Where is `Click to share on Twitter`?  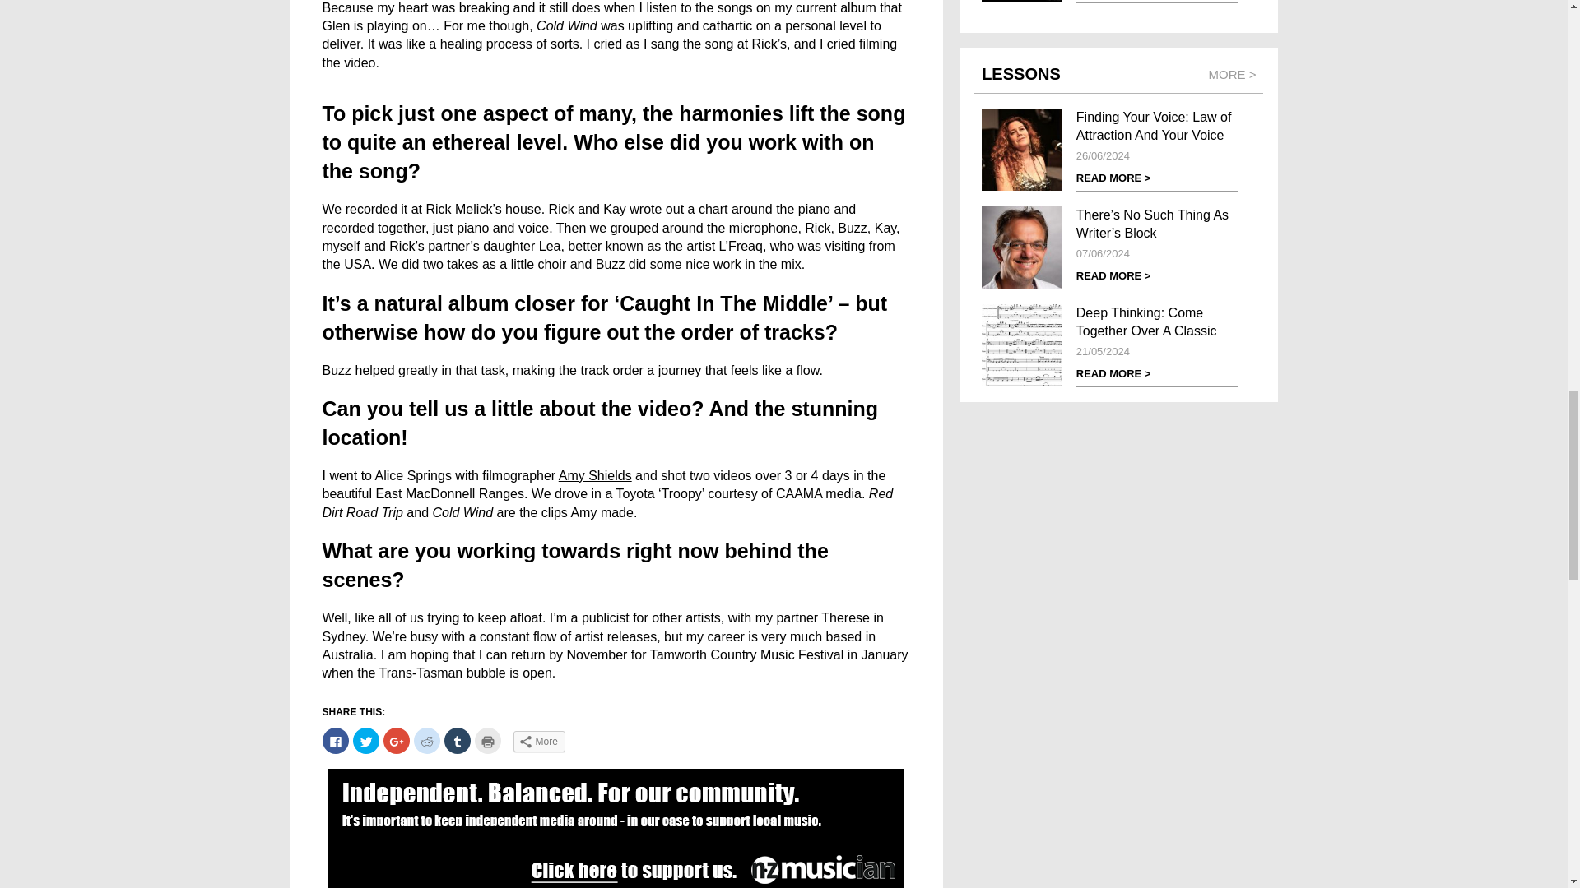 Click to share on Twitter is located at coordinates (365, 740).